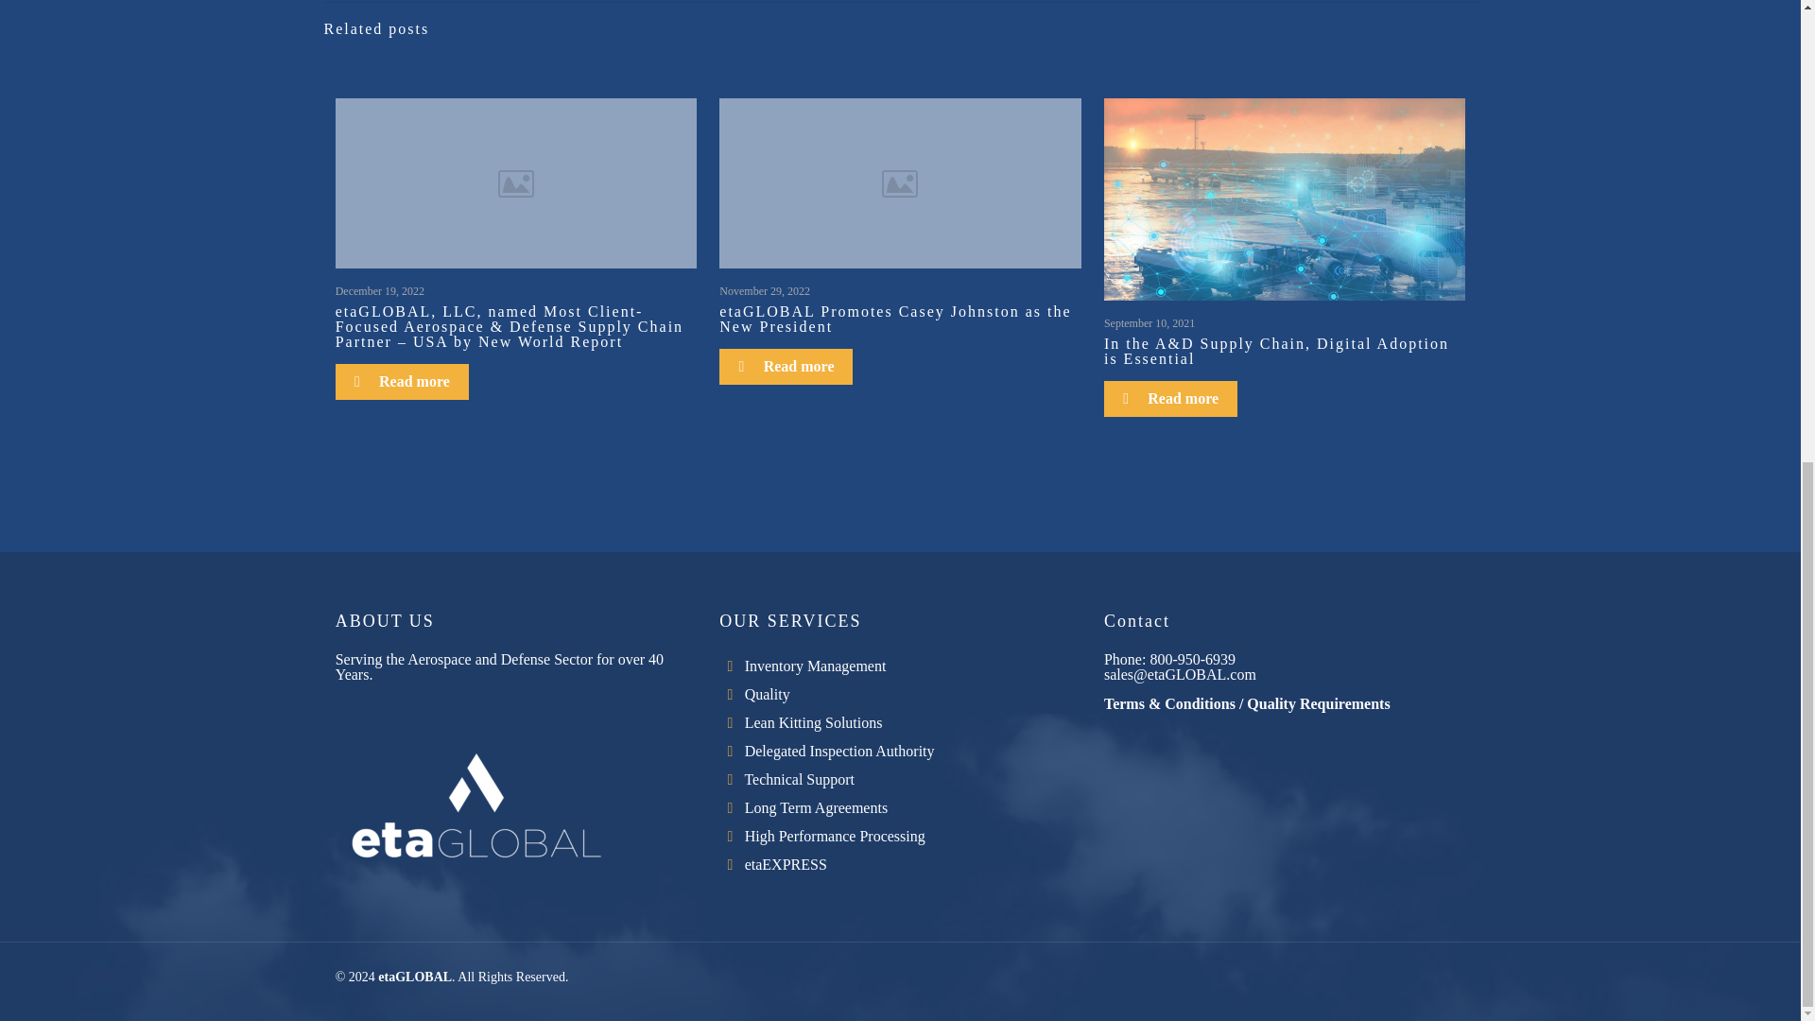 This screenshot has width=1815, height=1021. Describe the element at coordinates (786, 367) in the screenshot. I see `Read more` at that location.